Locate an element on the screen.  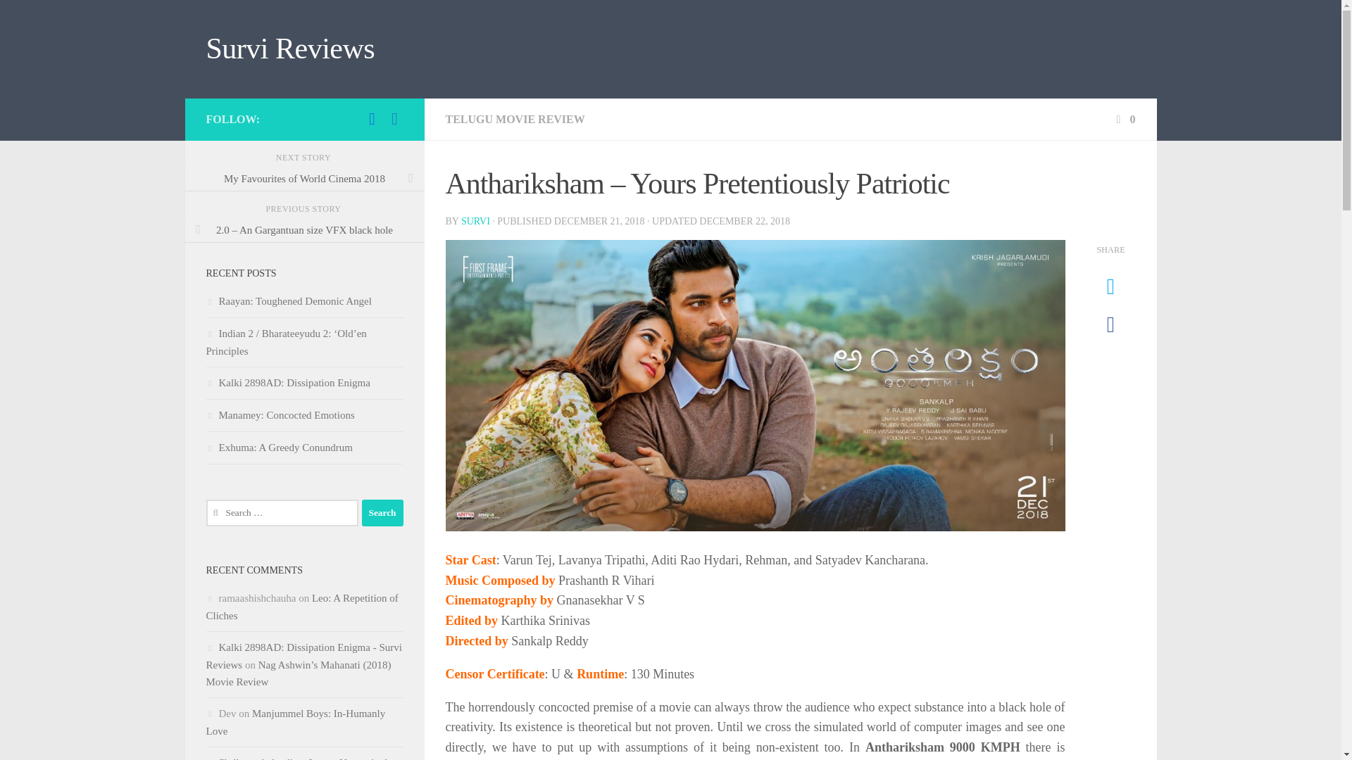
Kalki 2898AD: Dissipation Enigma - Survi Reviews is located at coordinates (303, 656).